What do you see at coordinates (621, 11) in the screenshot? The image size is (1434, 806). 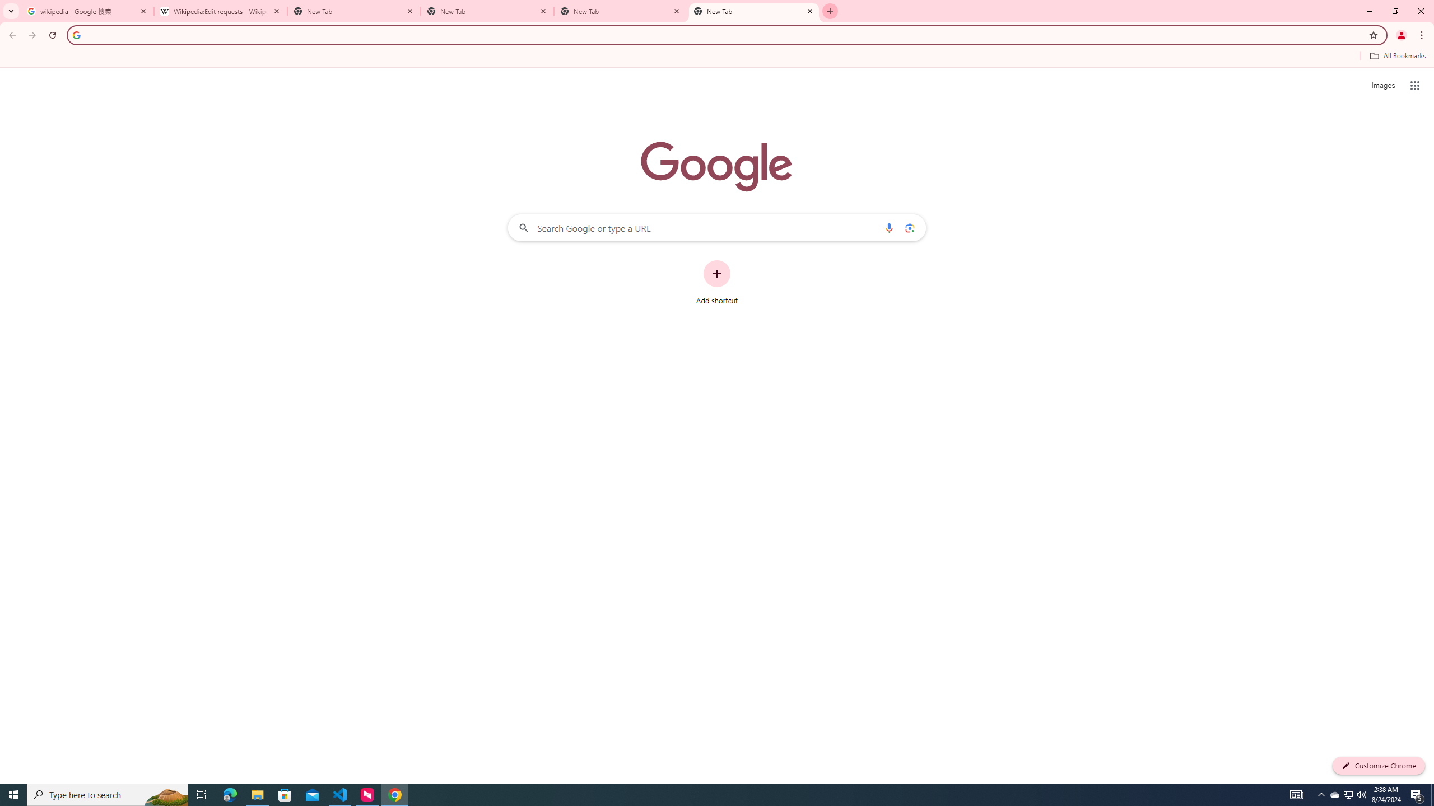 I see `New Tab` at bounding box center [621, 11].